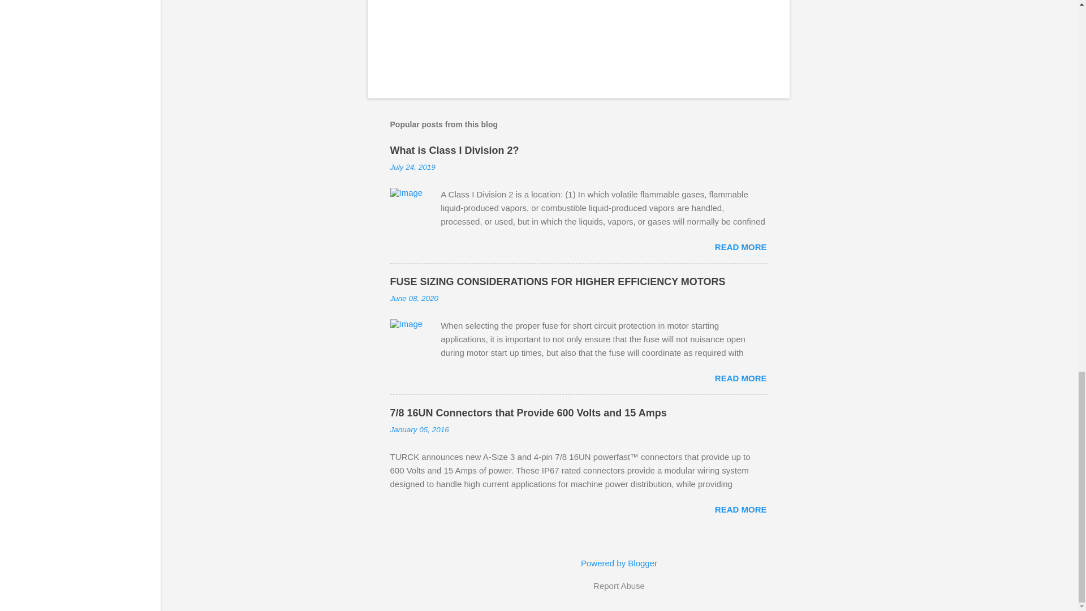  Describe the element at coordinates (558, 282) in the screenshot. I see `FUSE SIZING CONSIDERATIONS FOR HIGHER EFFICIENCY MOTORS` at that location.